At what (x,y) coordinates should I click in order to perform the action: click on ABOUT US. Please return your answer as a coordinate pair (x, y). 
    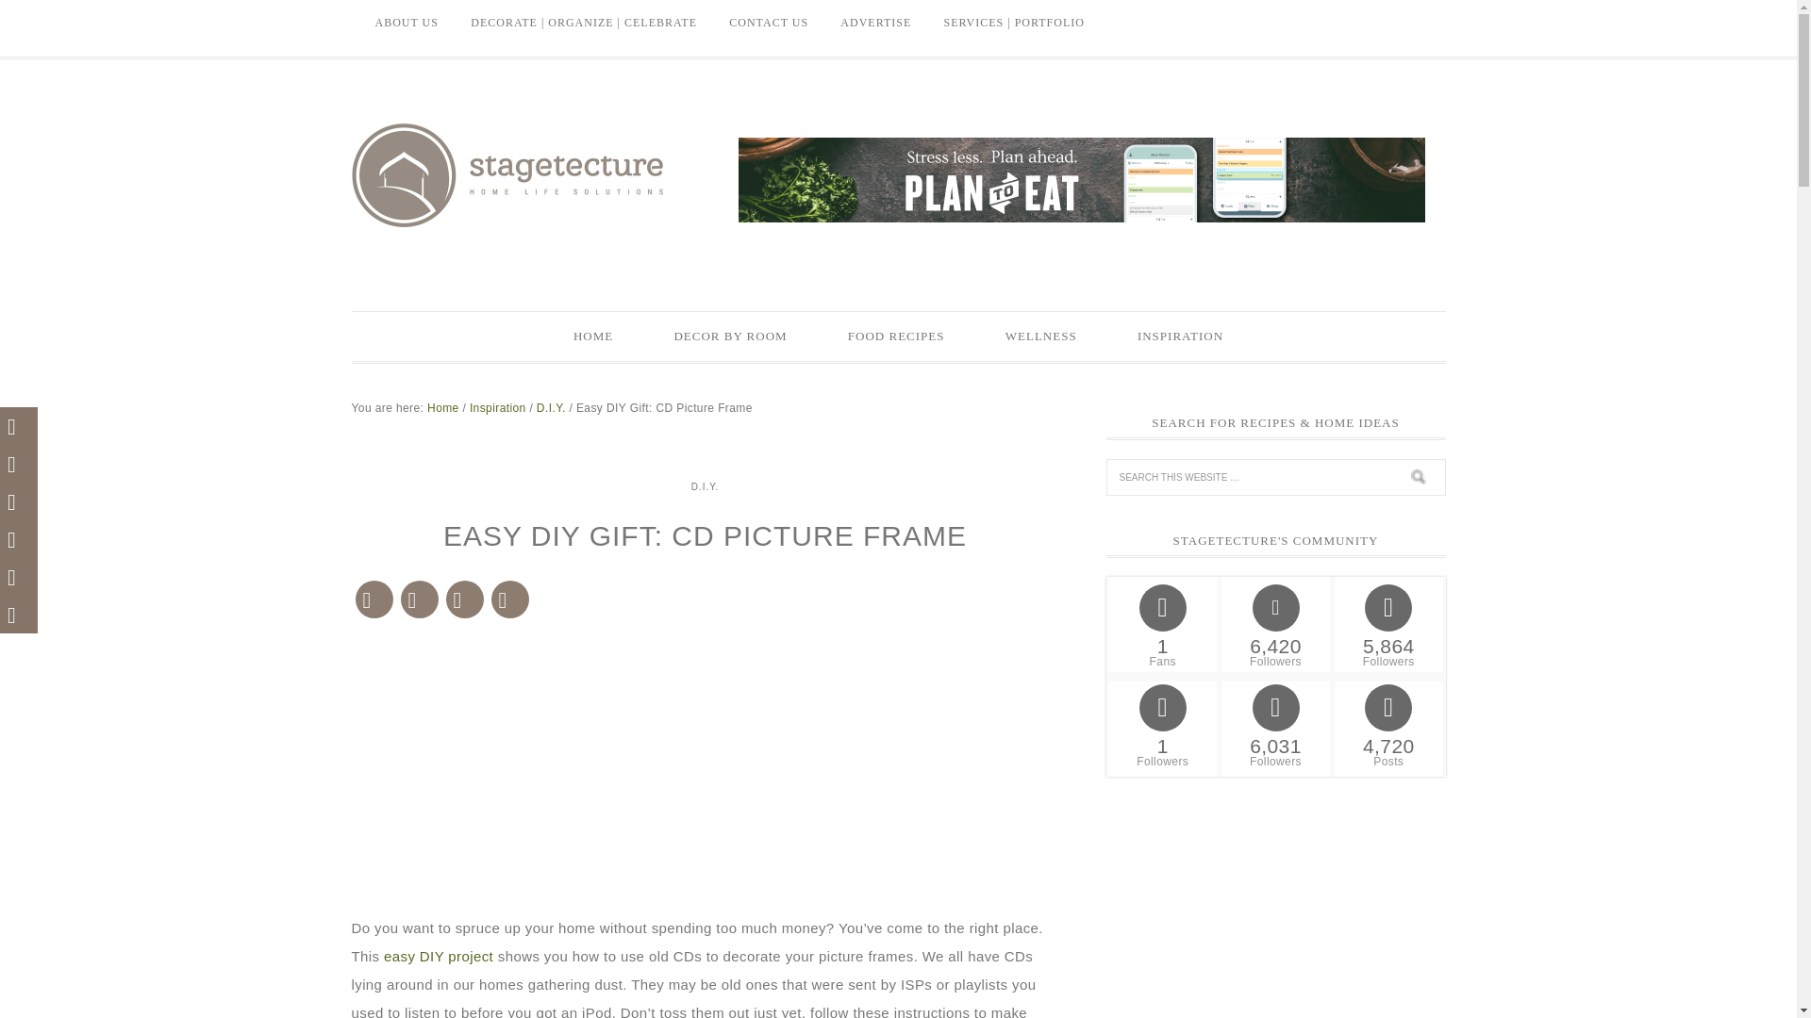
    Looking at the image, I should click on (406, 23).